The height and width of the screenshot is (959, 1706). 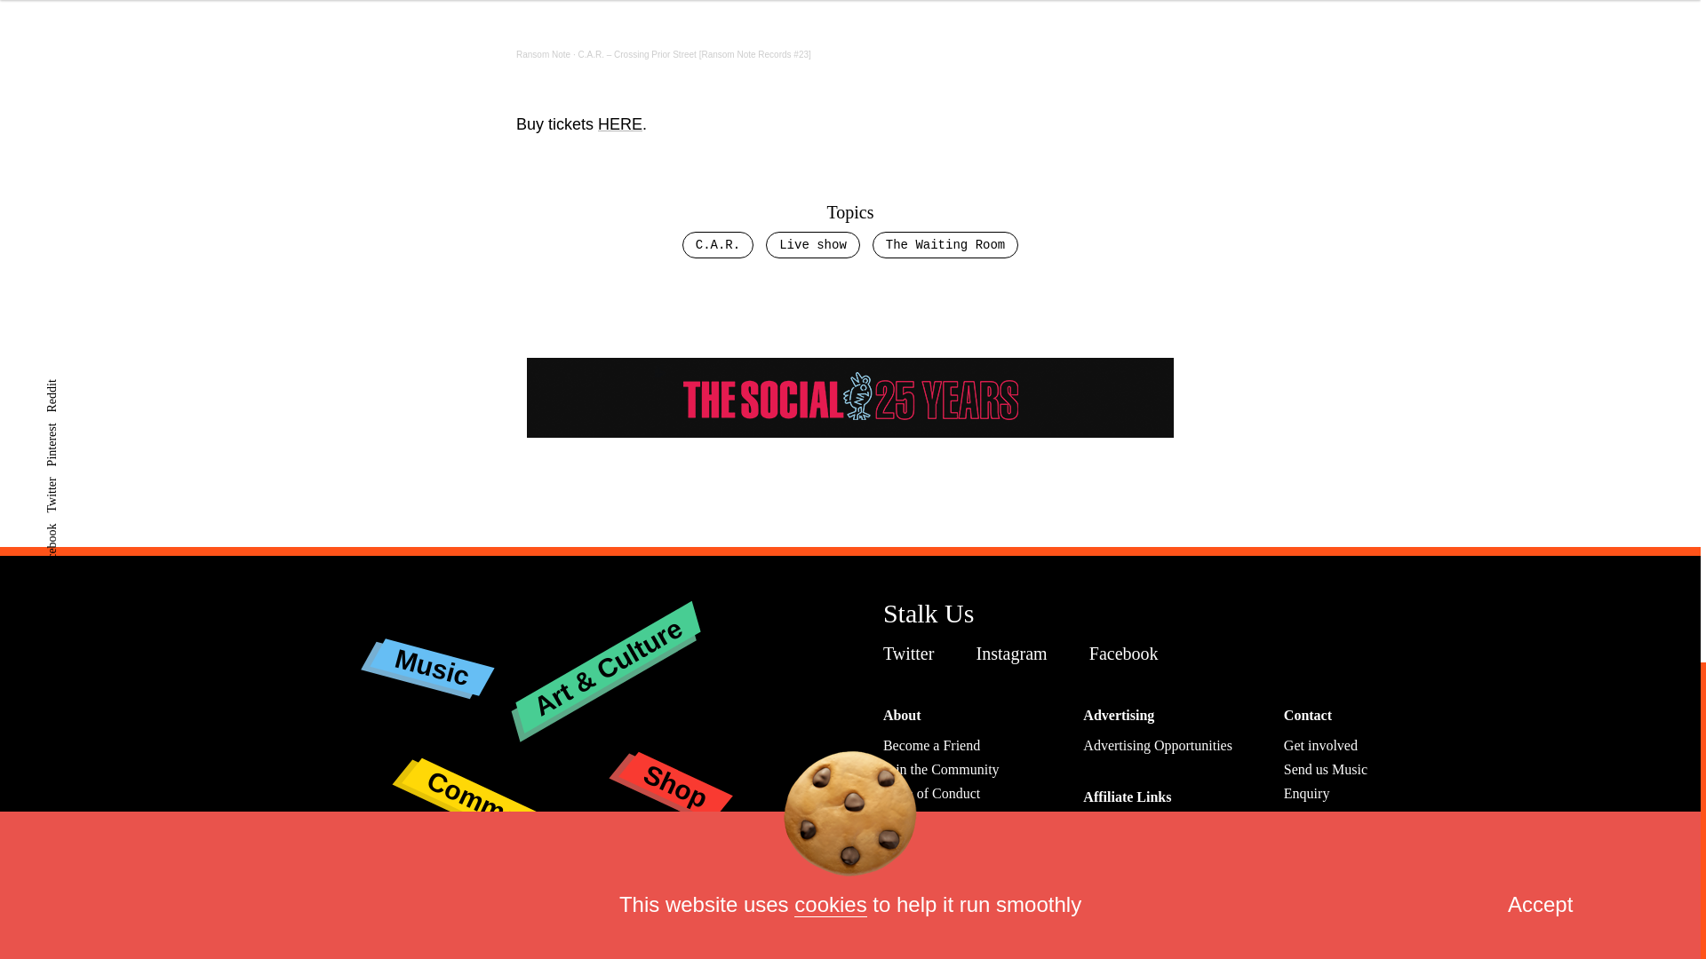 I want to click on Live show, so click(x=812, y=245).